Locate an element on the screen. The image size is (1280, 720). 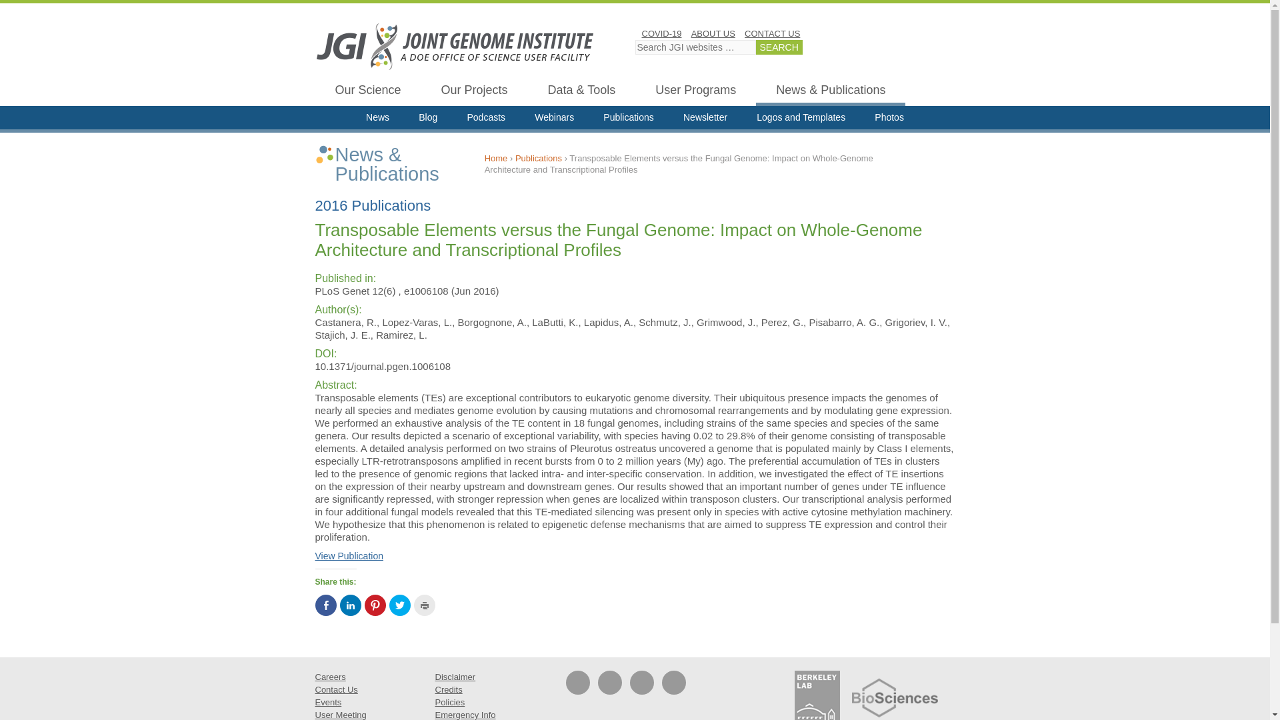
Our Projects is located at coordinates (474, 92).